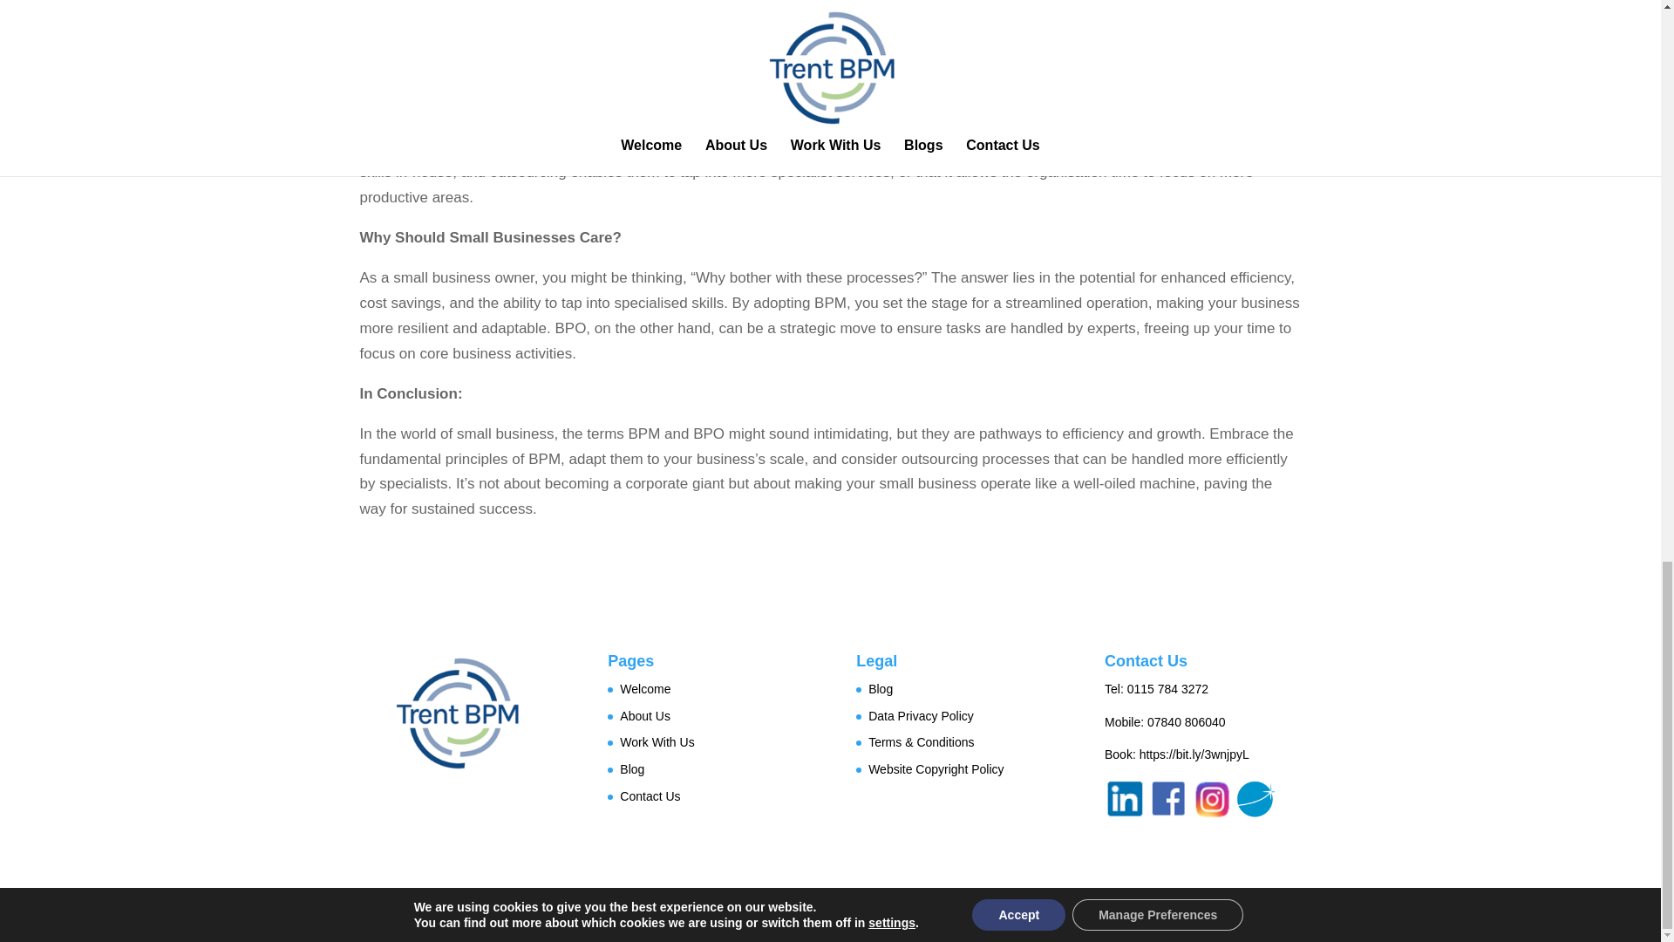 This screenshot has width=1674, height=942. I want to click on About Us, so click(645, 716).